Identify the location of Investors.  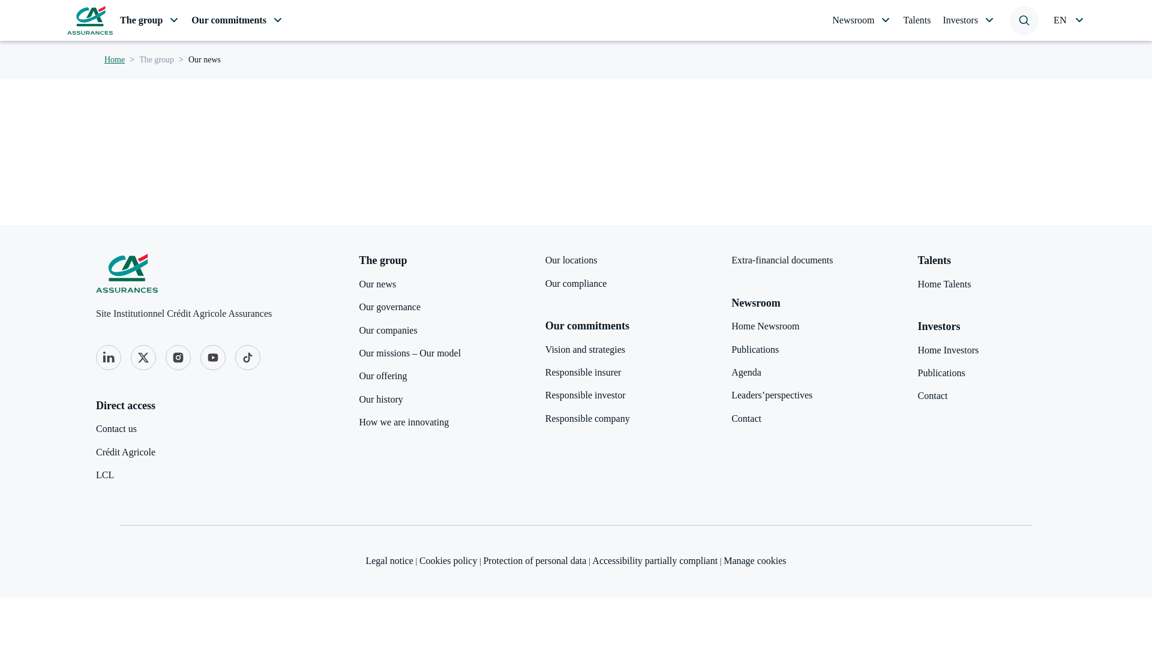
(861, 20).